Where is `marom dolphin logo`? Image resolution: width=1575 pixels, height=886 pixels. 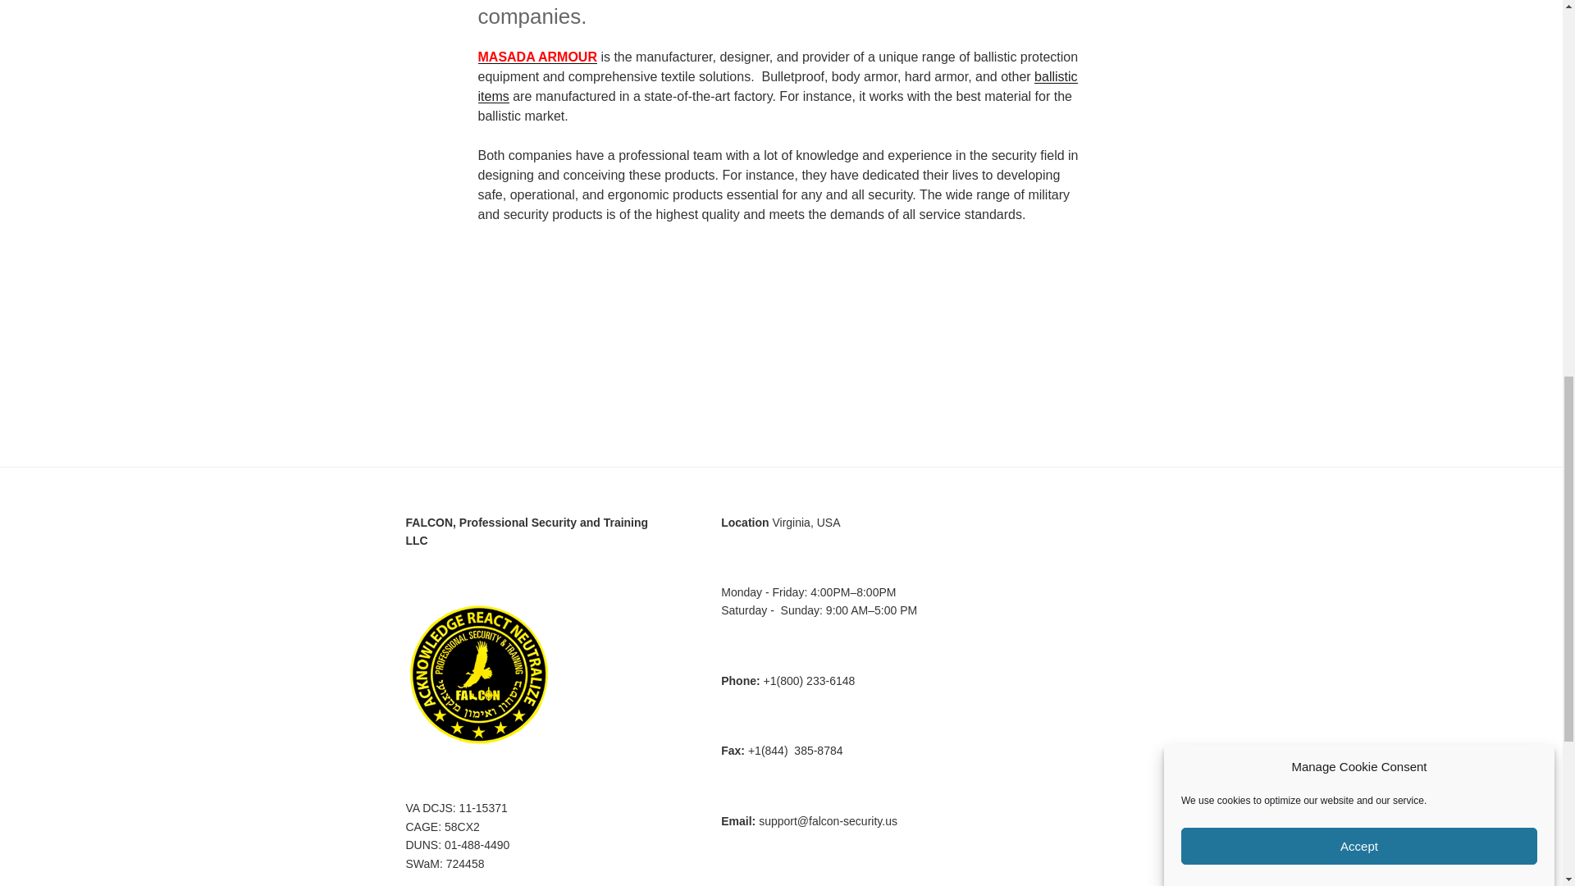
marom dolphin logo is located at coordinates (845, 308).